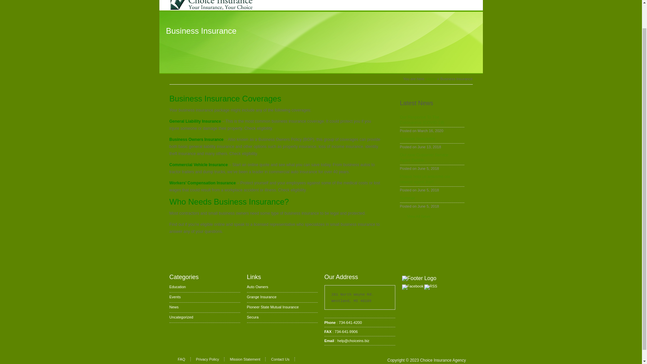 The width and height of the screenshot is (647, 364). I want to click on Home, so click(431, 79).